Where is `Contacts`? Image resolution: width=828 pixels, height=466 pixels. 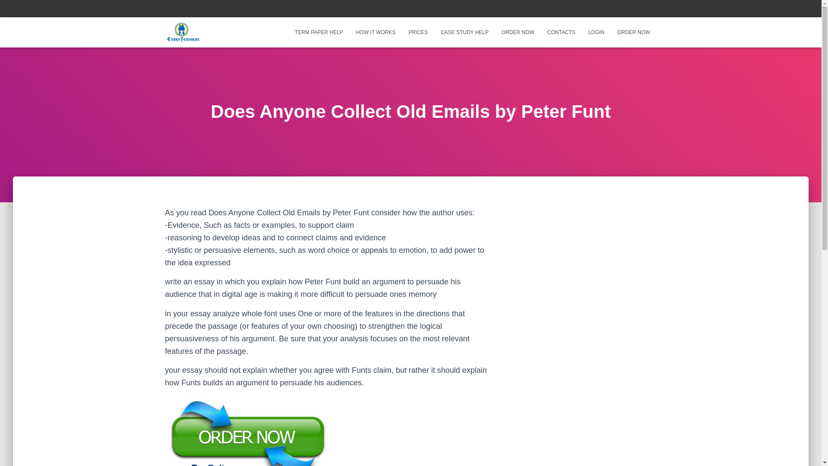
Contacts is located at coordinates (561, 32).